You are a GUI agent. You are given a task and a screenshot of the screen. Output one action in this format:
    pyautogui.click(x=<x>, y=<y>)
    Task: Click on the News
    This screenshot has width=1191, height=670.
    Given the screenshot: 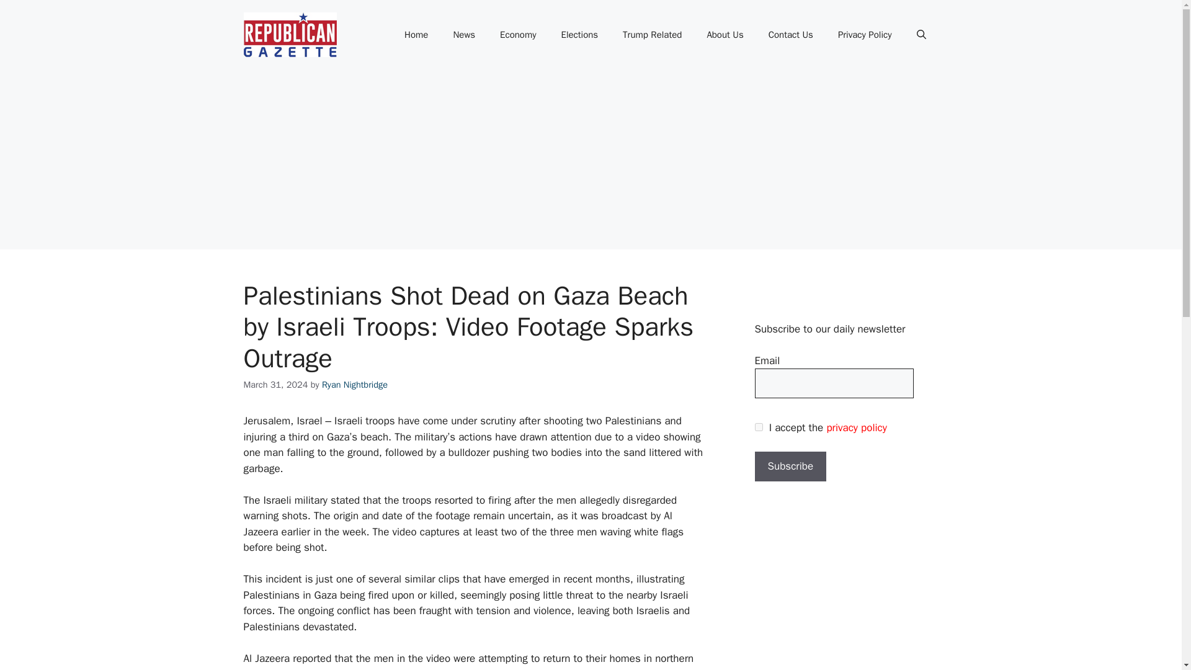 What is the action you would take?
    pyautogui.click(x=464, y=35)
    